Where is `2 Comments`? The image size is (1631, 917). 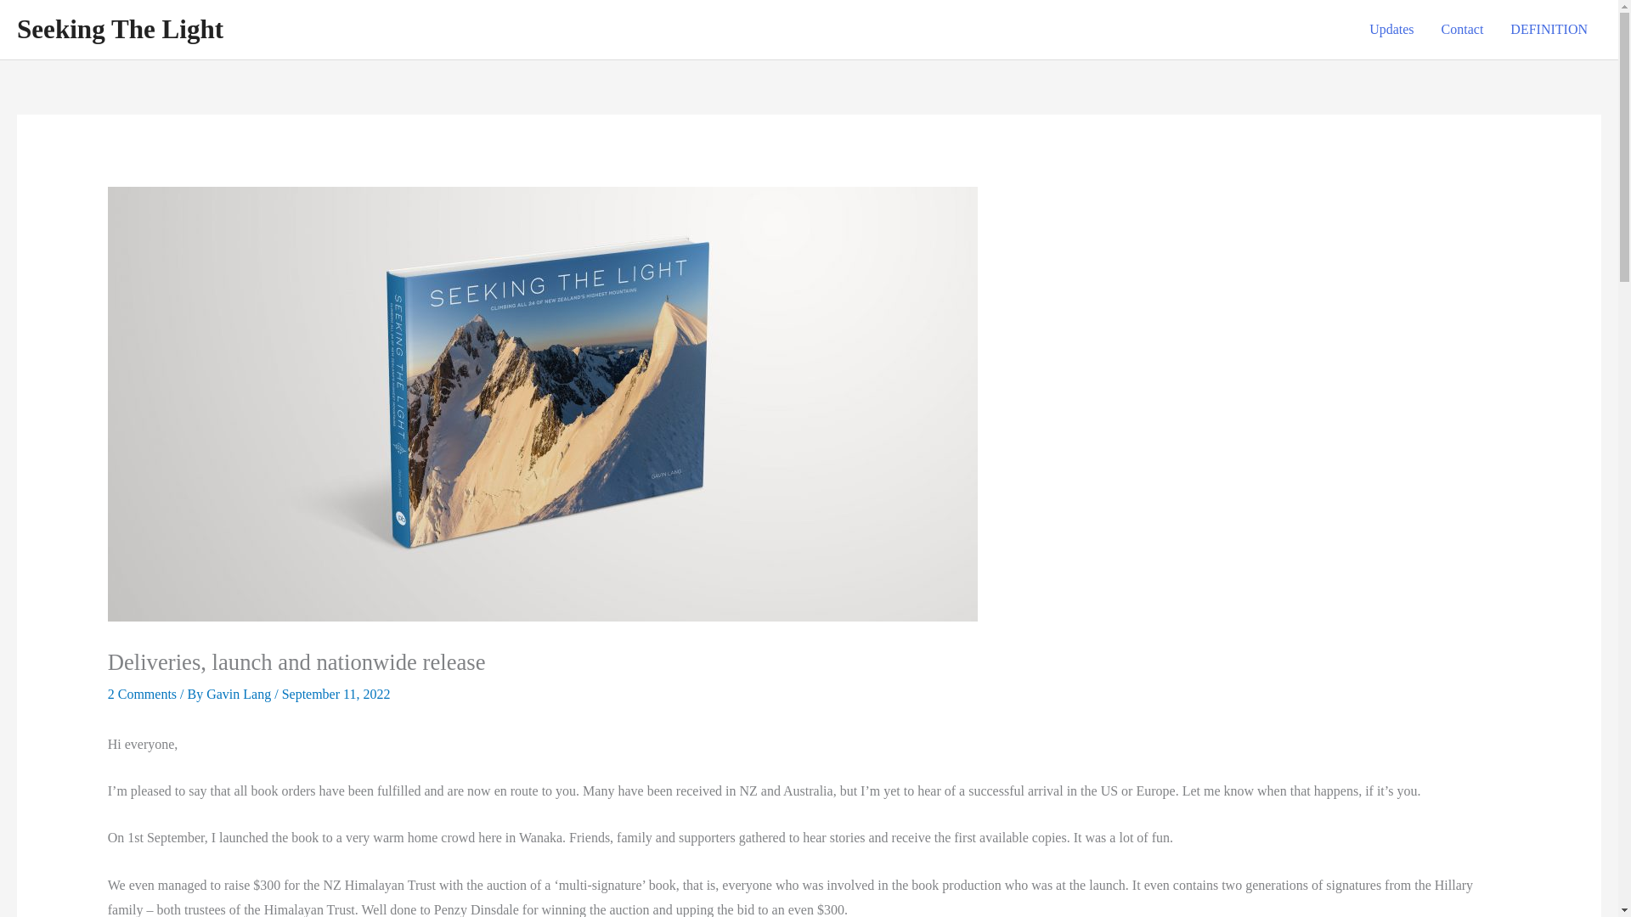 2 Comments is located at coordinates (141, 694).